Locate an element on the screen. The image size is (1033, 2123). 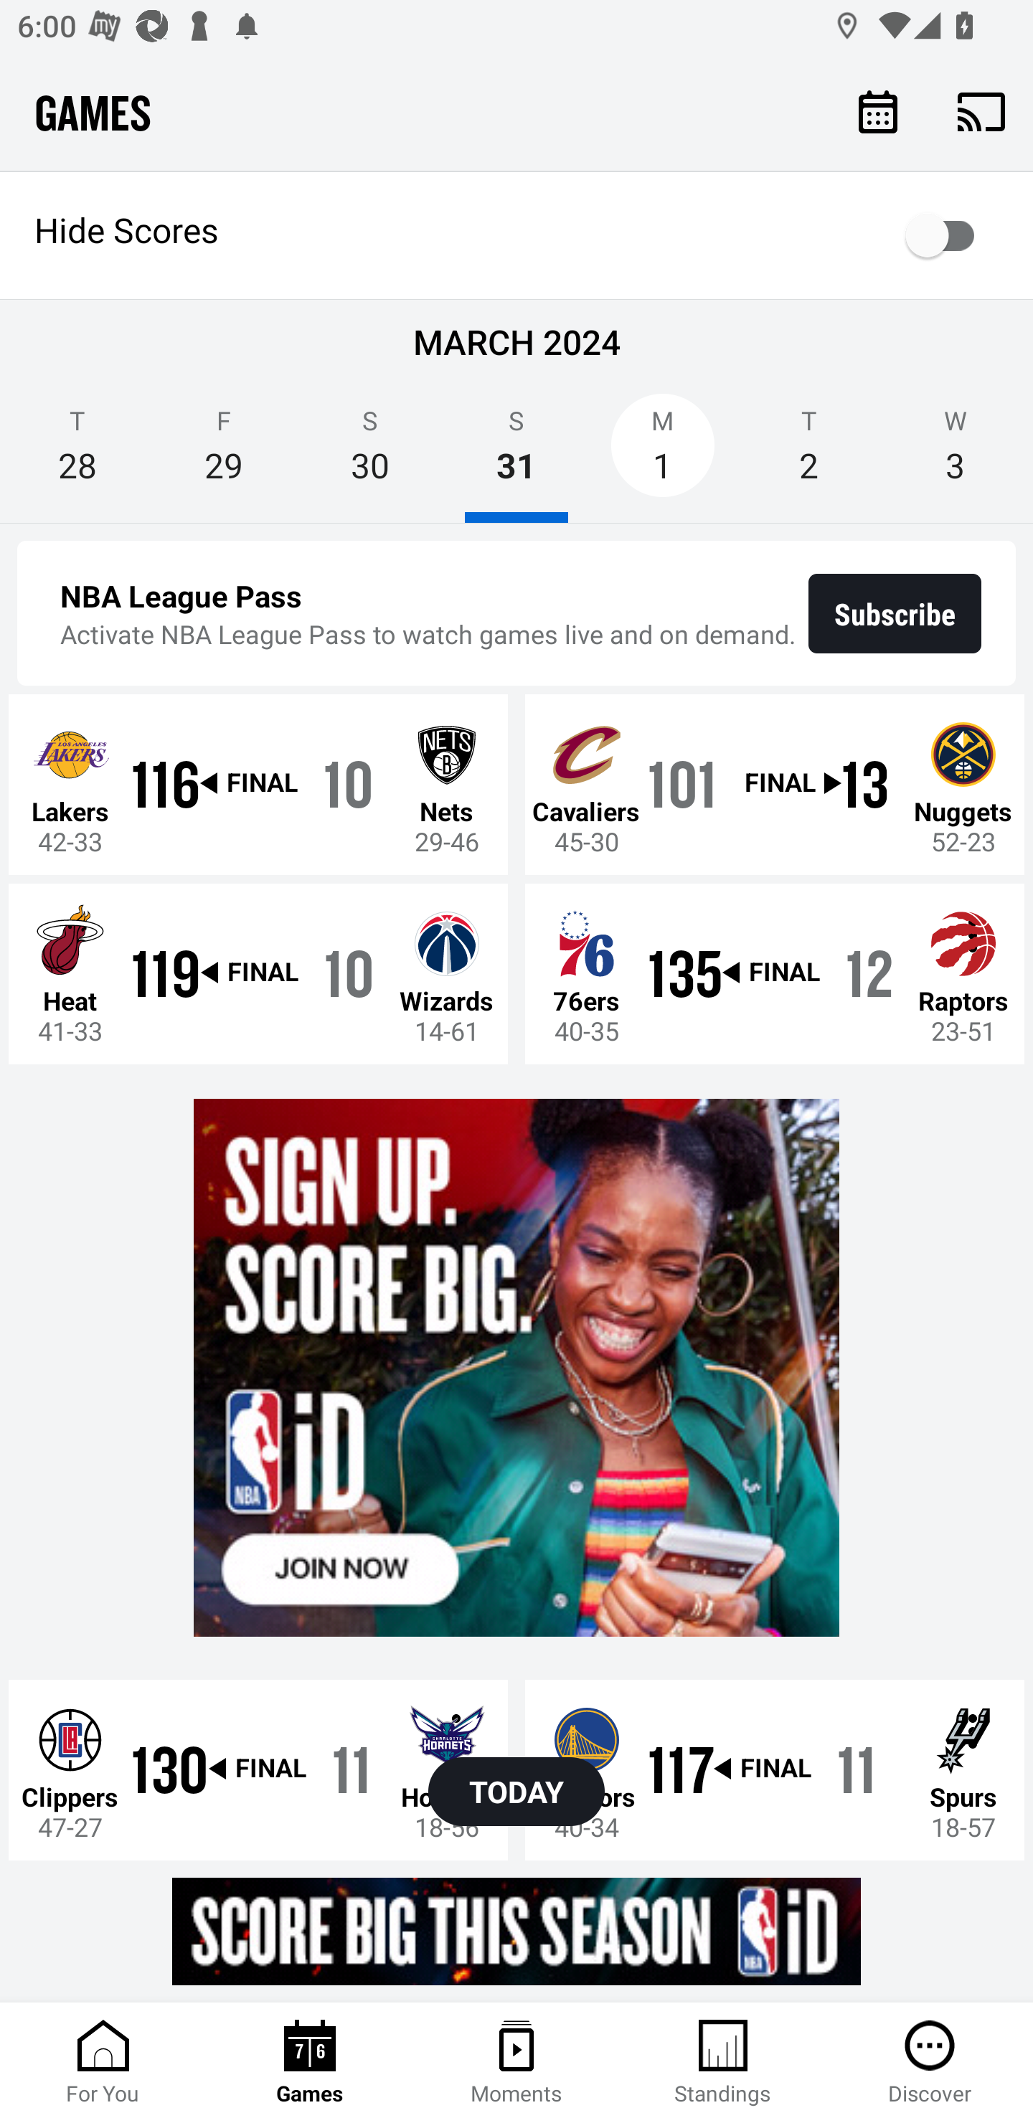
Subscribe is located at coordinates (895, 613).